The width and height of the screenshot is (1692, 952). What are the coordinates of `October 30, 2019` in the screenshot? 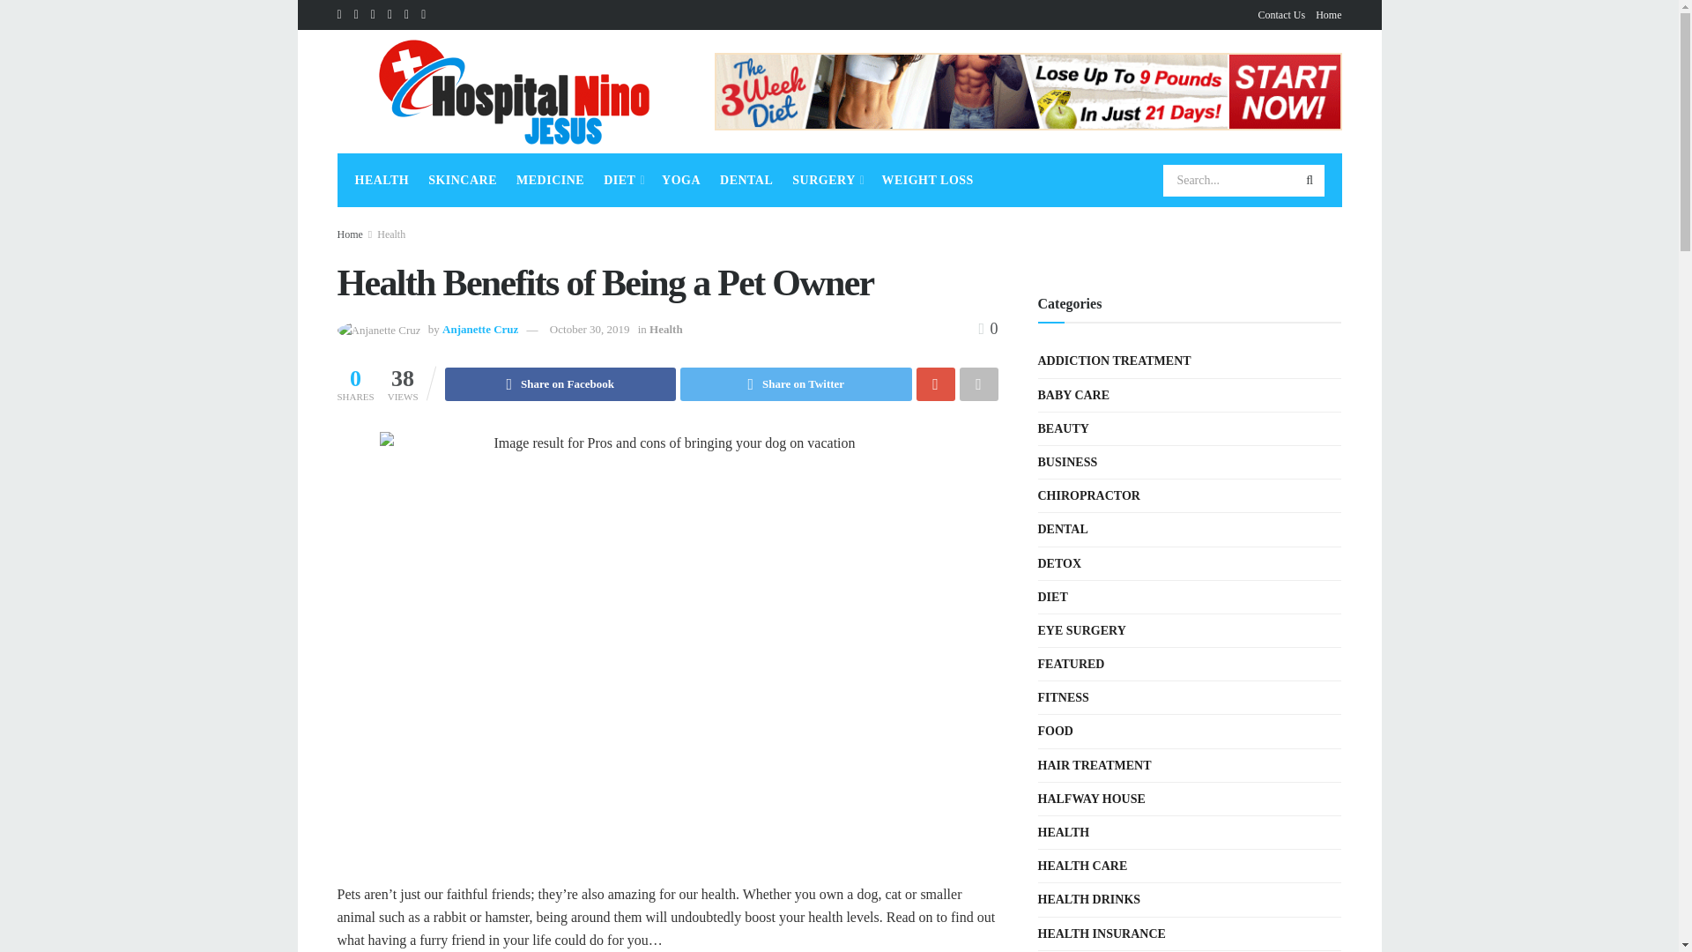 It's located at (590, 330).